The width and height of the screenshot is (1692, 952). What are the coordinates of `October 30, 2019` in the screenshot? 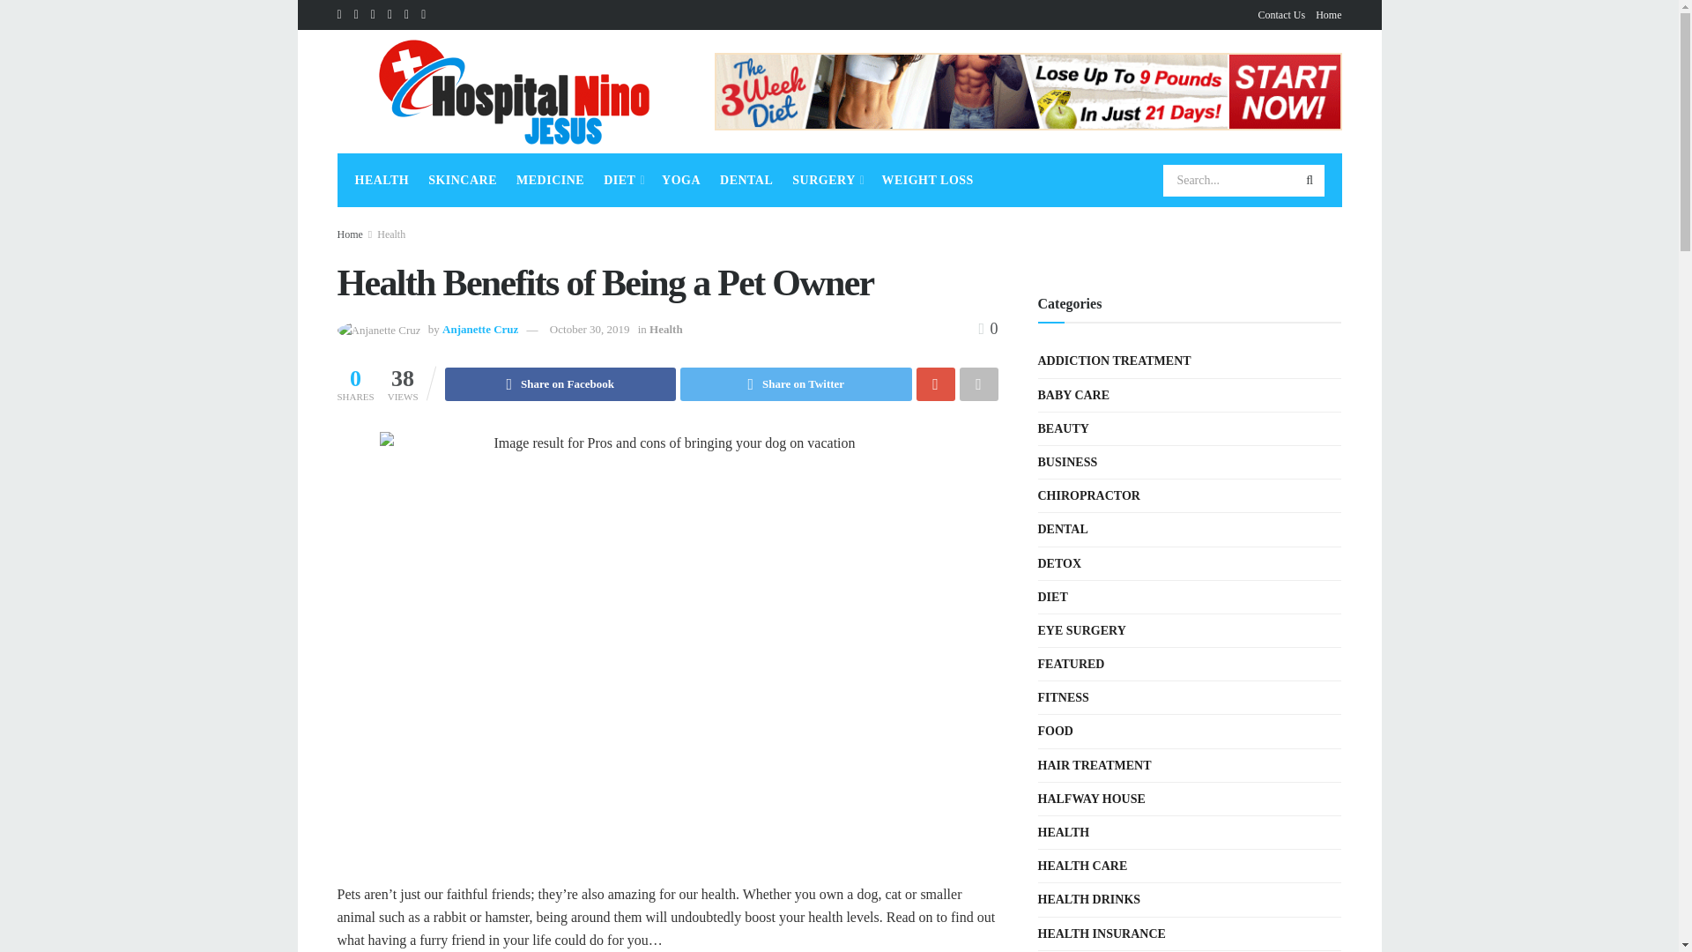 It's located at (590, 330).